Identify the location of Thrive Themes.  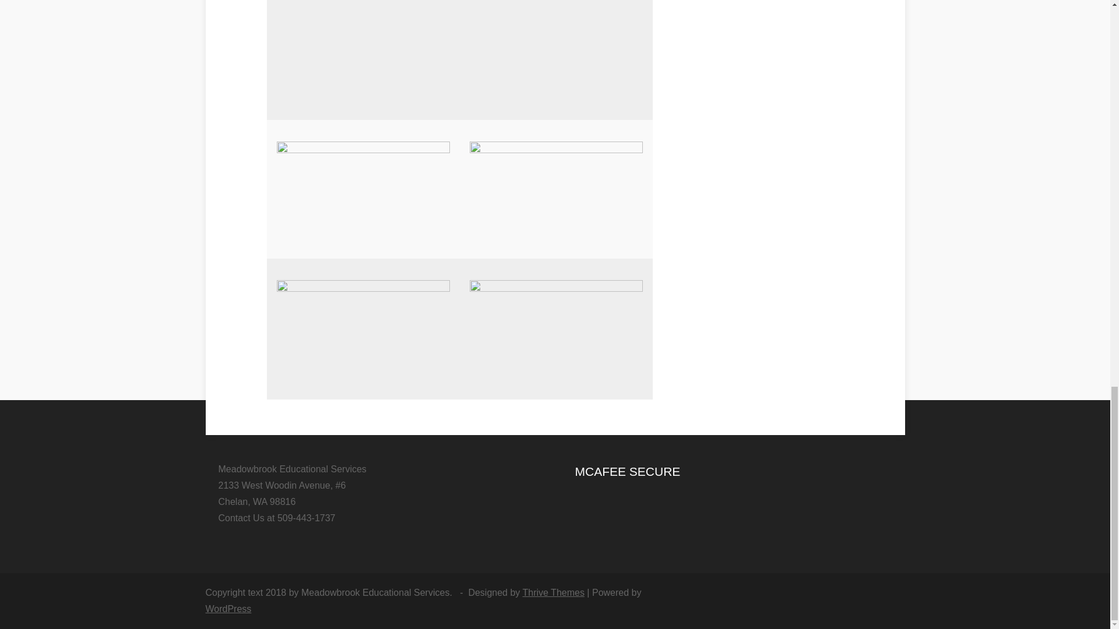
(553, 592).